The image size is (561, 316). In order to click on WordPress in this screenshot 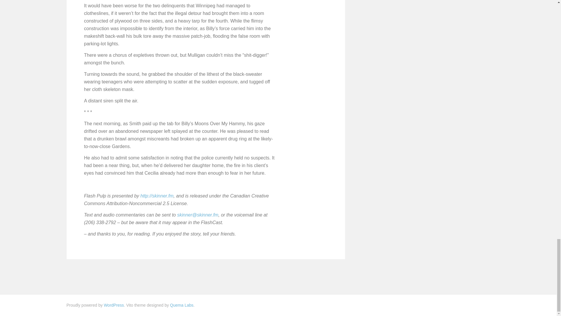, I will do `click(114, 305)`.